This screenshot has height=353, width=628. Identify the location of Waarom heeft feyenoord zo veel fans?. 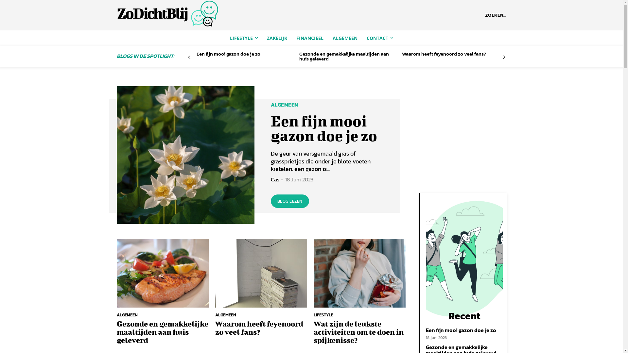
(444, 54).